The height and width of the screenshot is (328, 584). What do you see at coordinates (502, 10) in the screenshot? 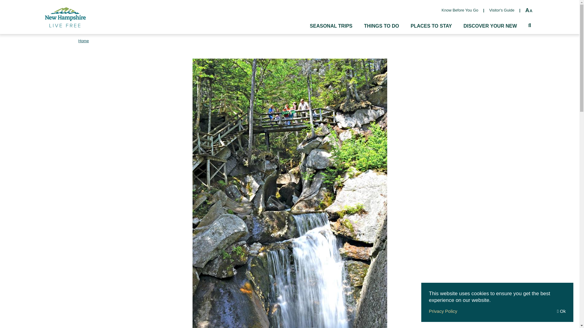
I see `Visitors Guide` at bounding box center [502, 10].